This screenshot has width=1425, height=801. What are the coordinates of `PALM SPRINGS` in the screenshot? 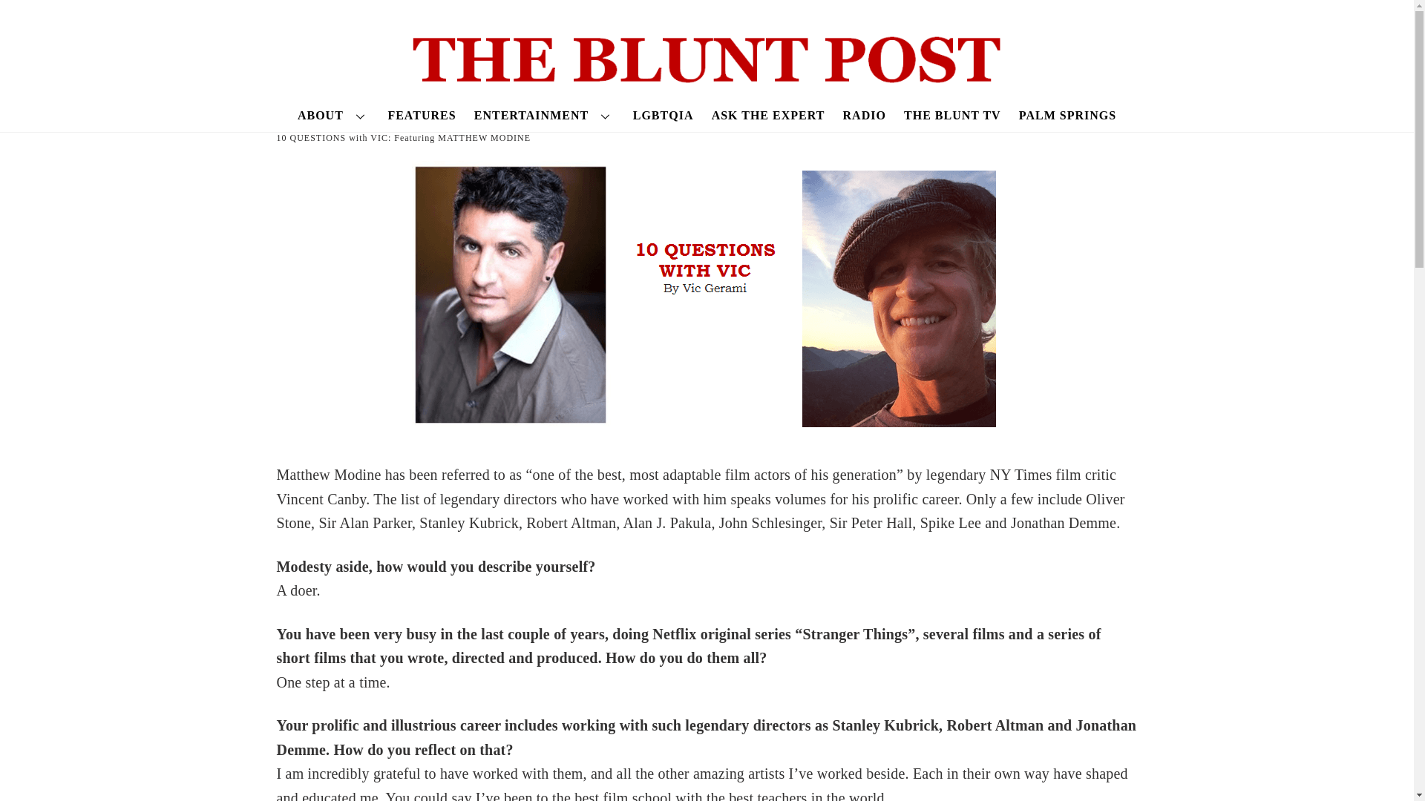 It's located at (1067, 116).